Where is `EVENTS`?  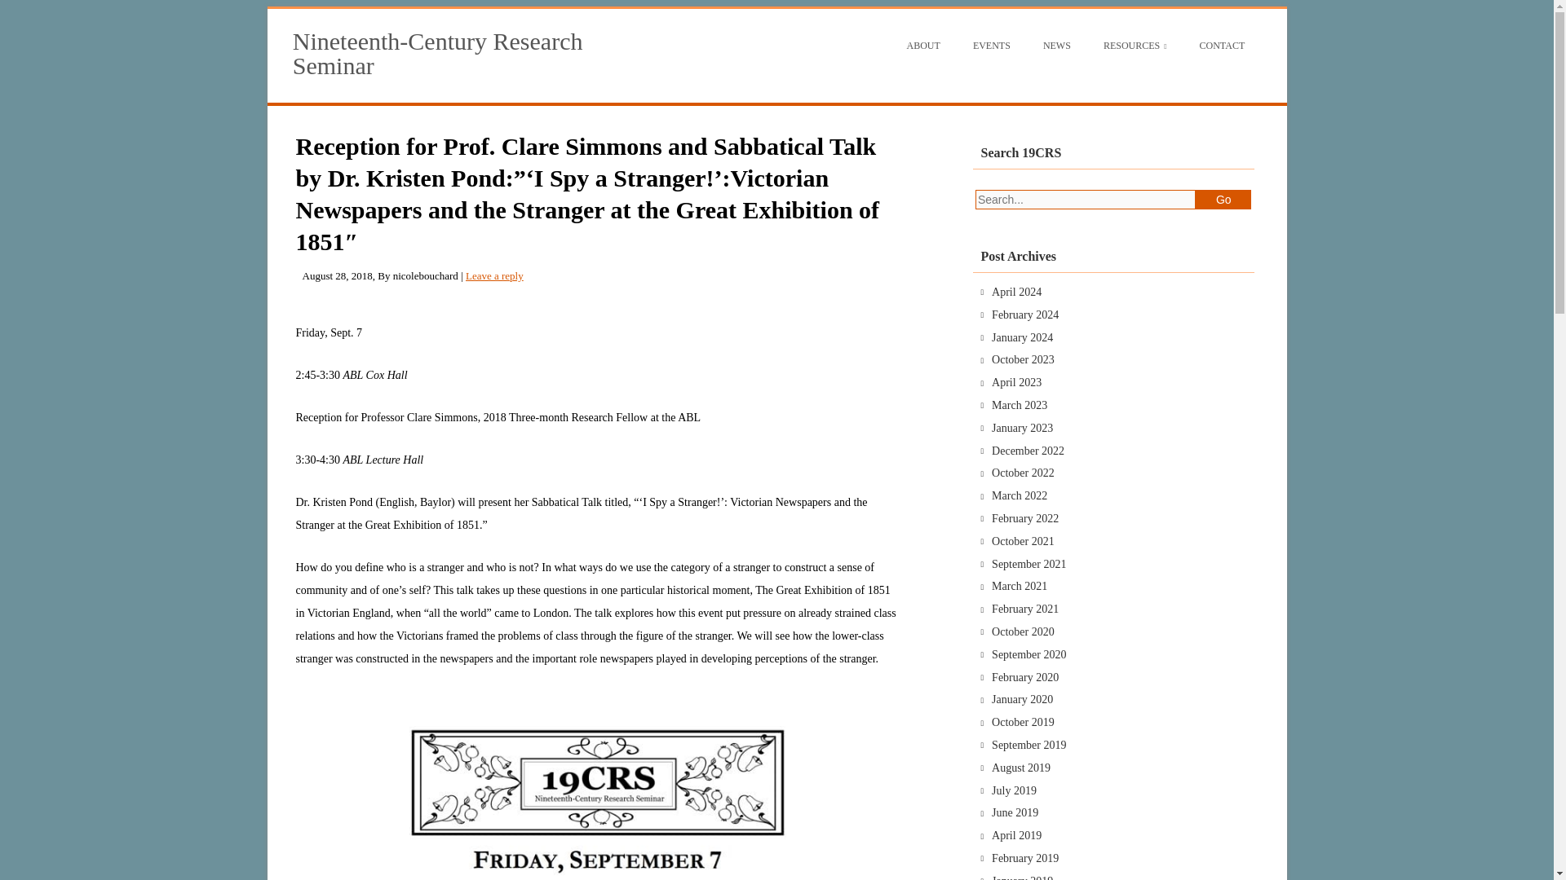
EVENTS is located at coordinates (992, 46).